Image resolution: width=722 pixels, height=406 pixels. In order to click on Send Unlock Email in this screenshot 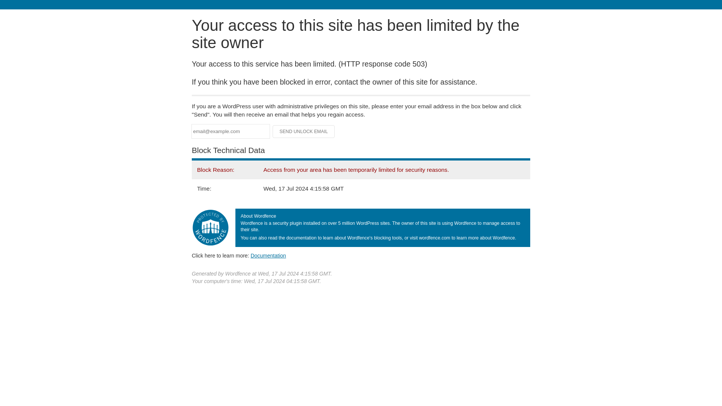, I will do `click(304, 132)`.